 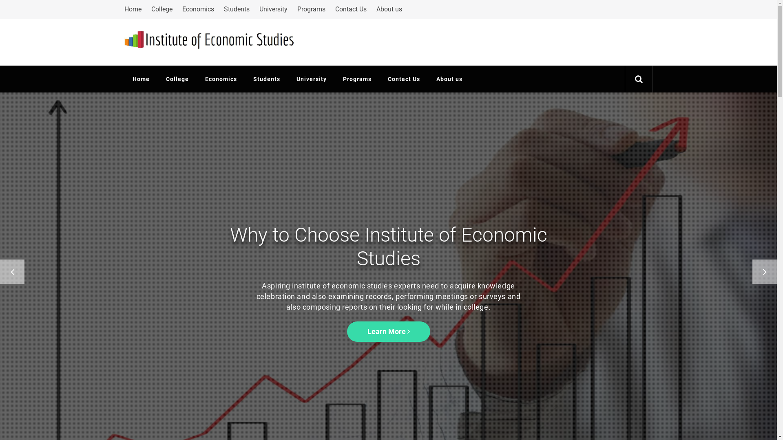 I want to click on Contact Us, so click(x=404, y=79).